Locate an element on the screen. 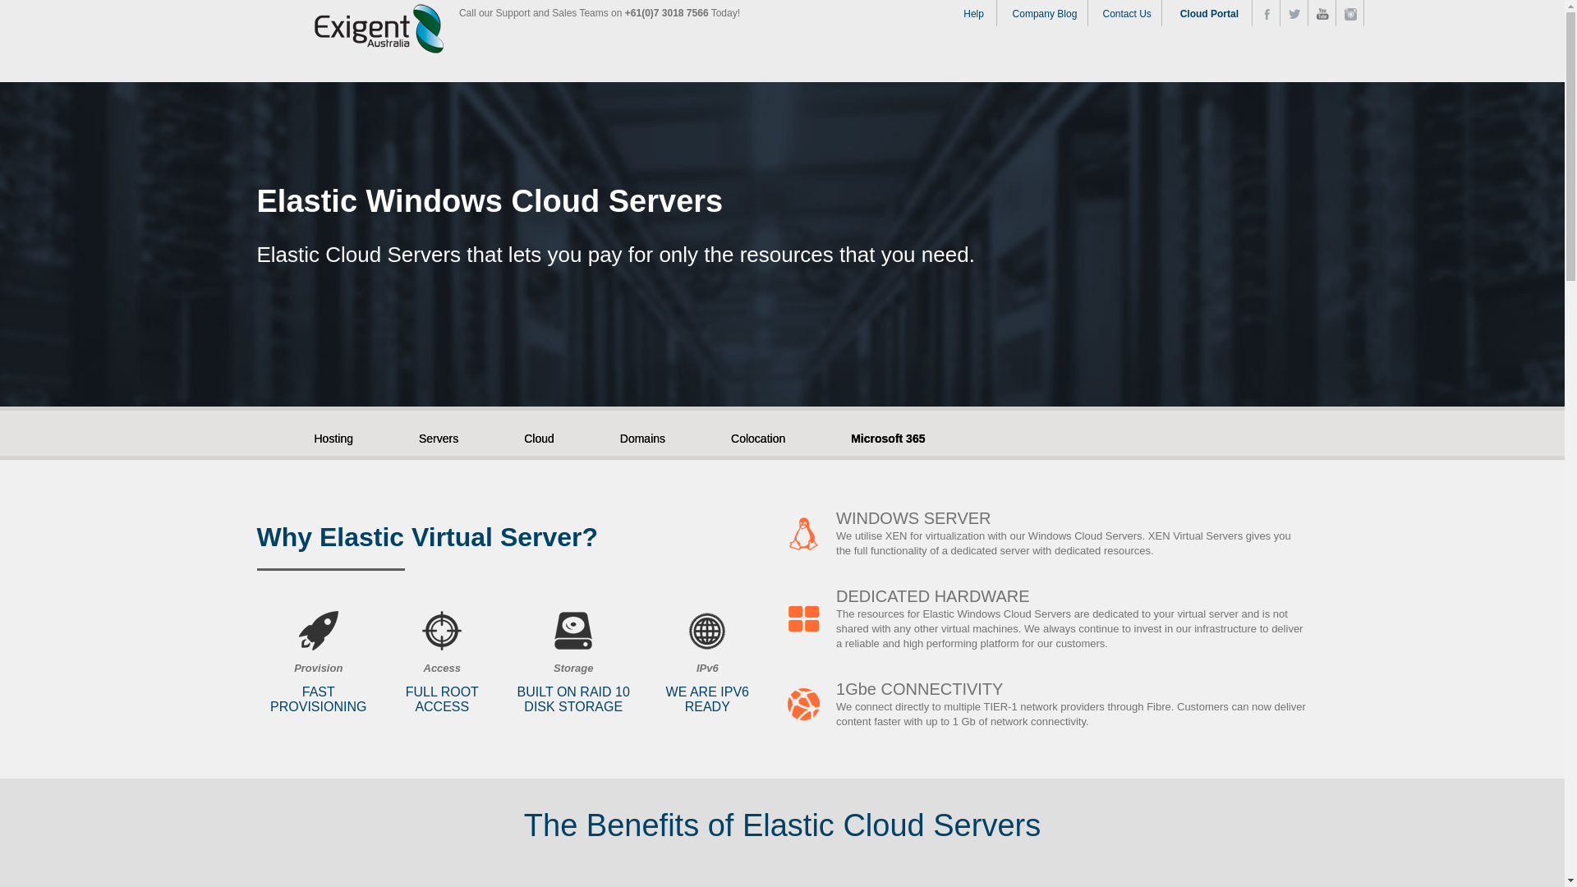 The width and height of the screenshot is (1577, 887). Company Blog is located at coordinates (1045, 13).